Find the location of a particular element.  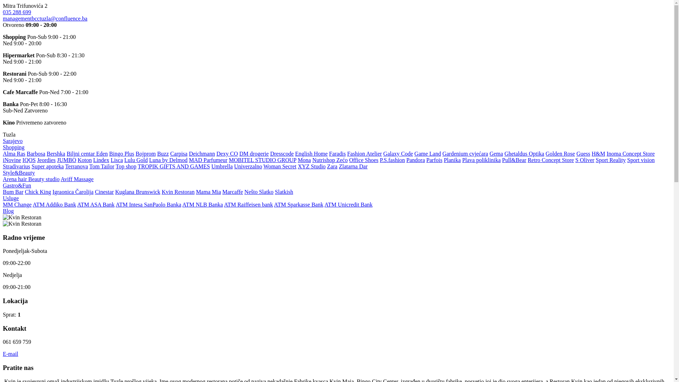

Jeordies is located at coordinates (46, 160).